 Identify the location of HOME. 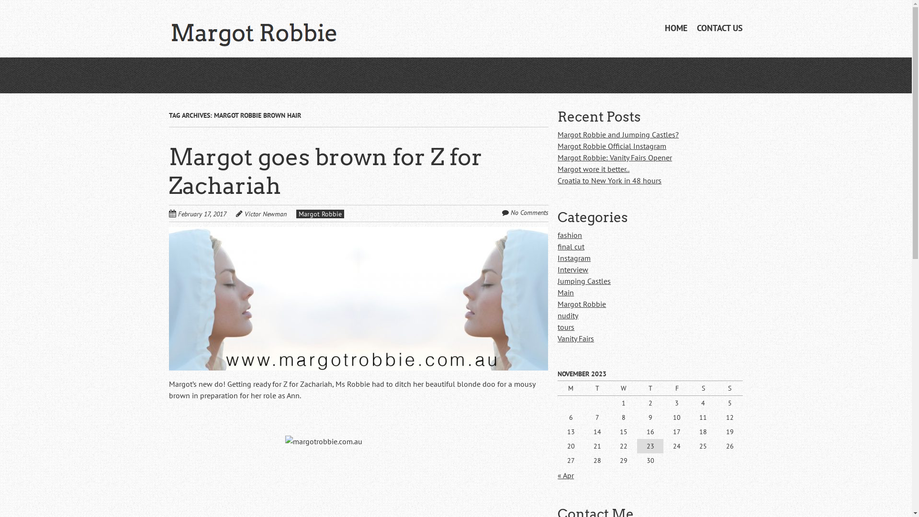
(676, 28).